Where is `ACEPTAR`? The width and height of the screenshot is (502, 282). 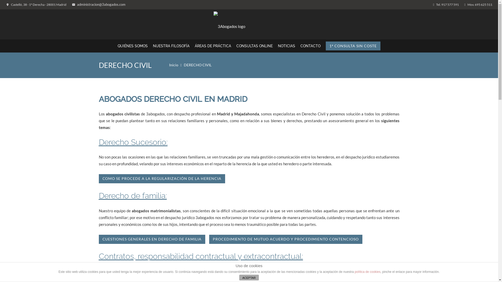 ACEPTAR is located at coordinates (249, 278).